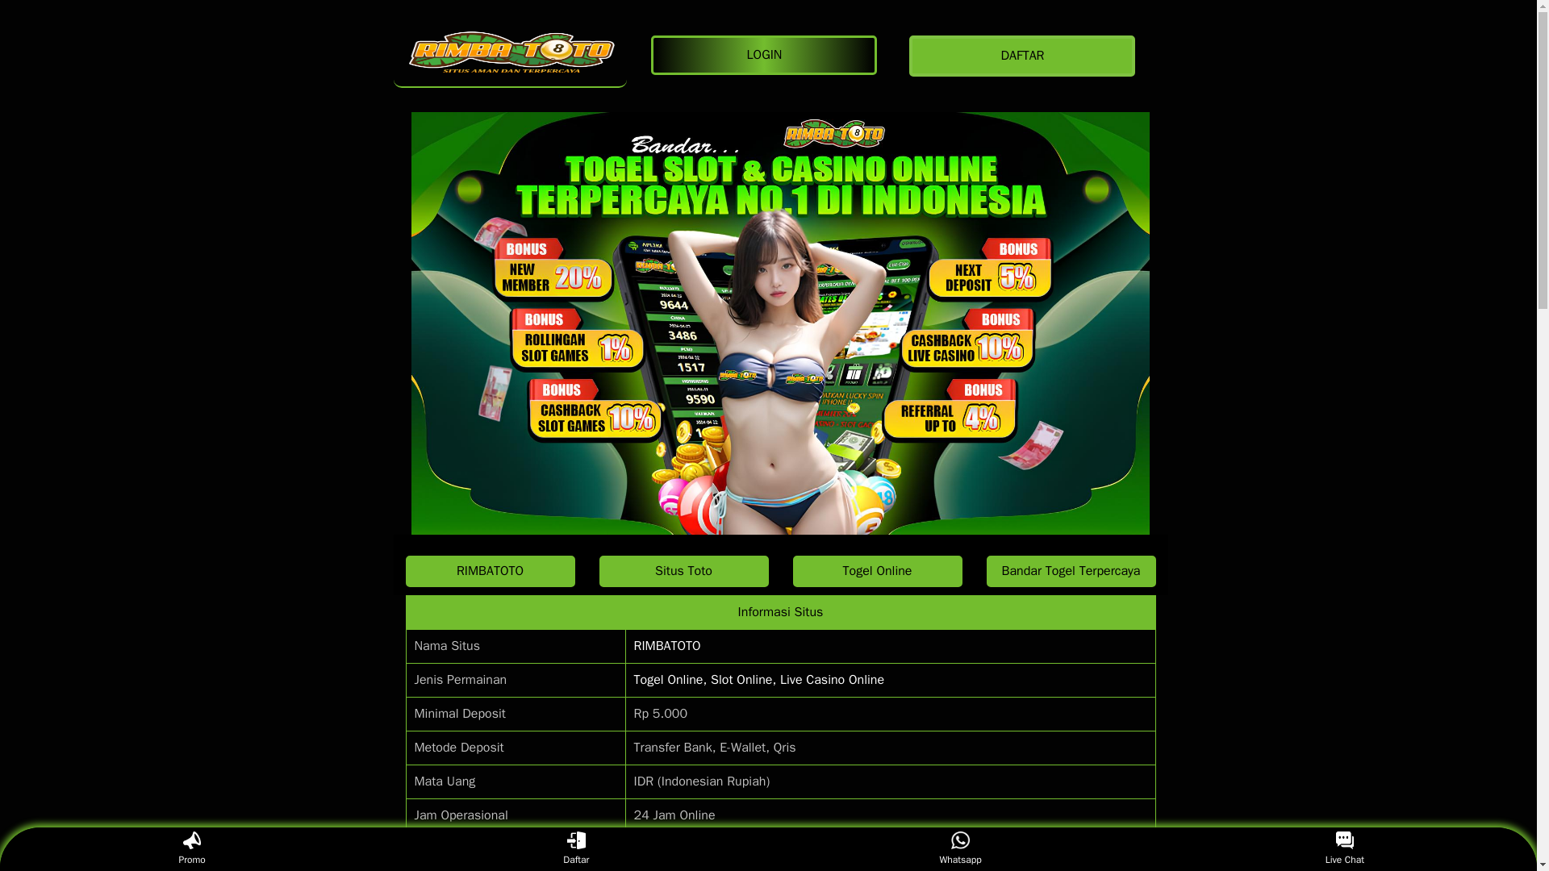 The width and height of the screenshot is (1549, 871). I want to click on Whatsapp, so click(960, 848).